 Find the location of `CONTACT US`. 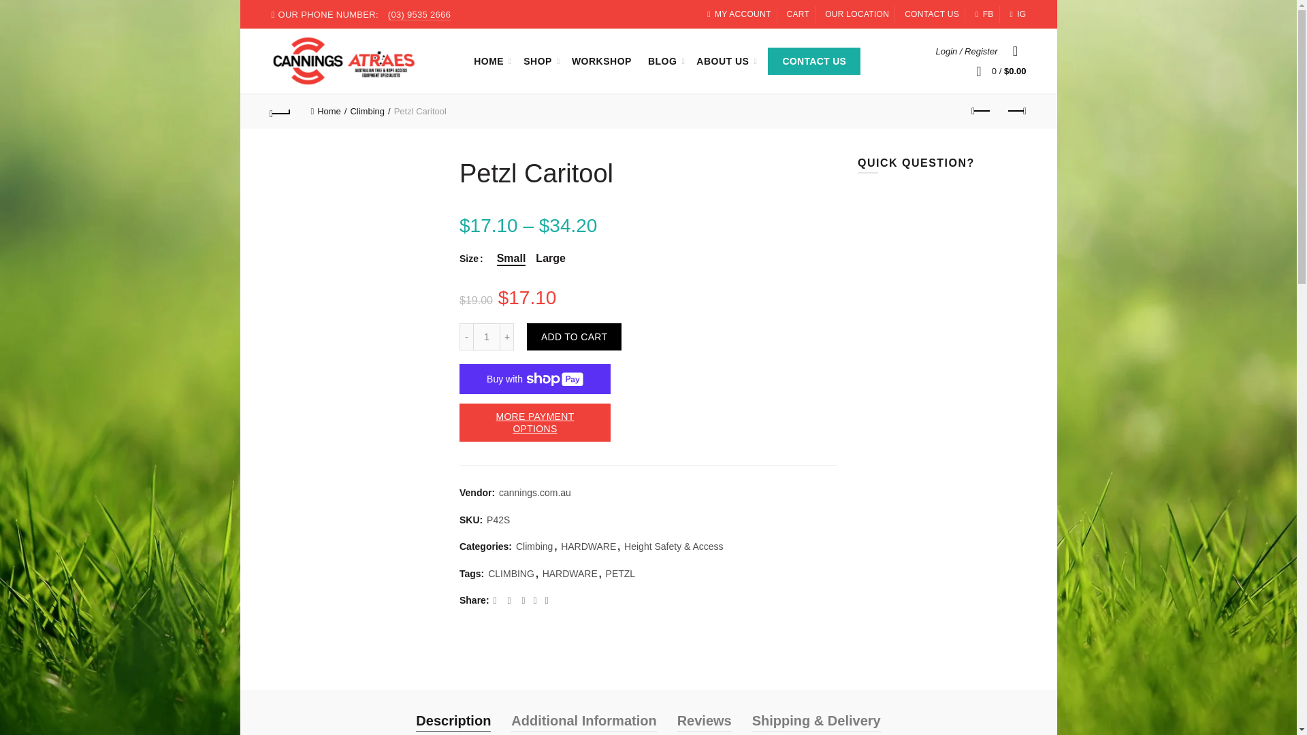

CONTACT US is located at coordinates (931, 14).